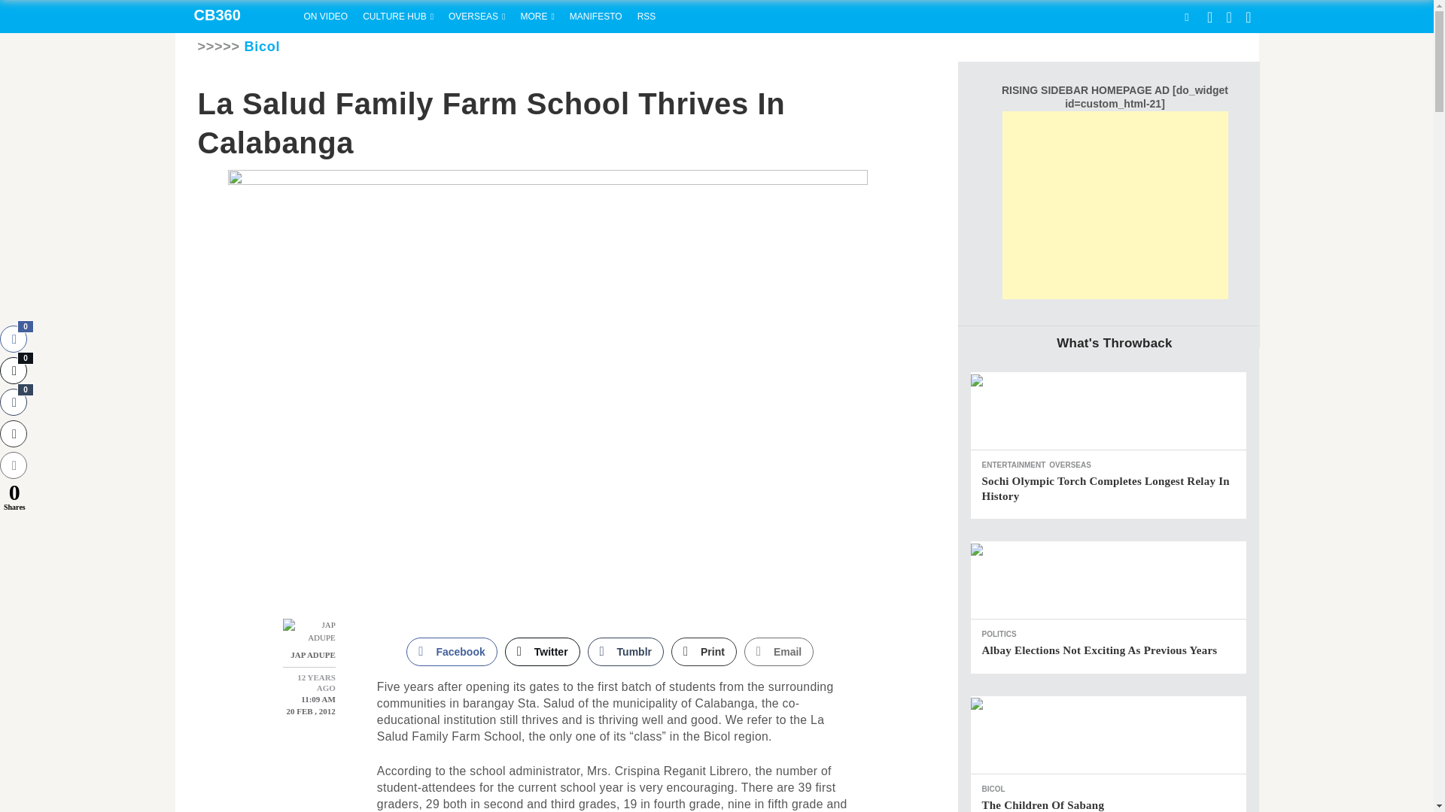 This screenshot has width=1445, height=812. I want to click on ON VIDEO, so click(325, 17).